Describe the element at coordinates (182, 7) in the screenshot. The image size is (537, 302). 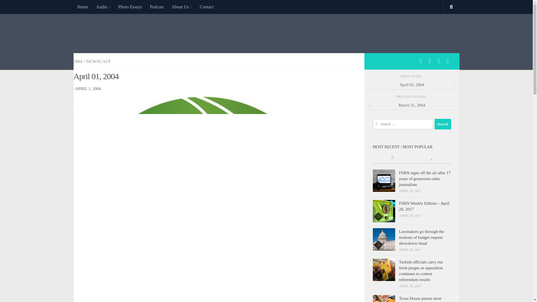
I see `About Us` at that location.